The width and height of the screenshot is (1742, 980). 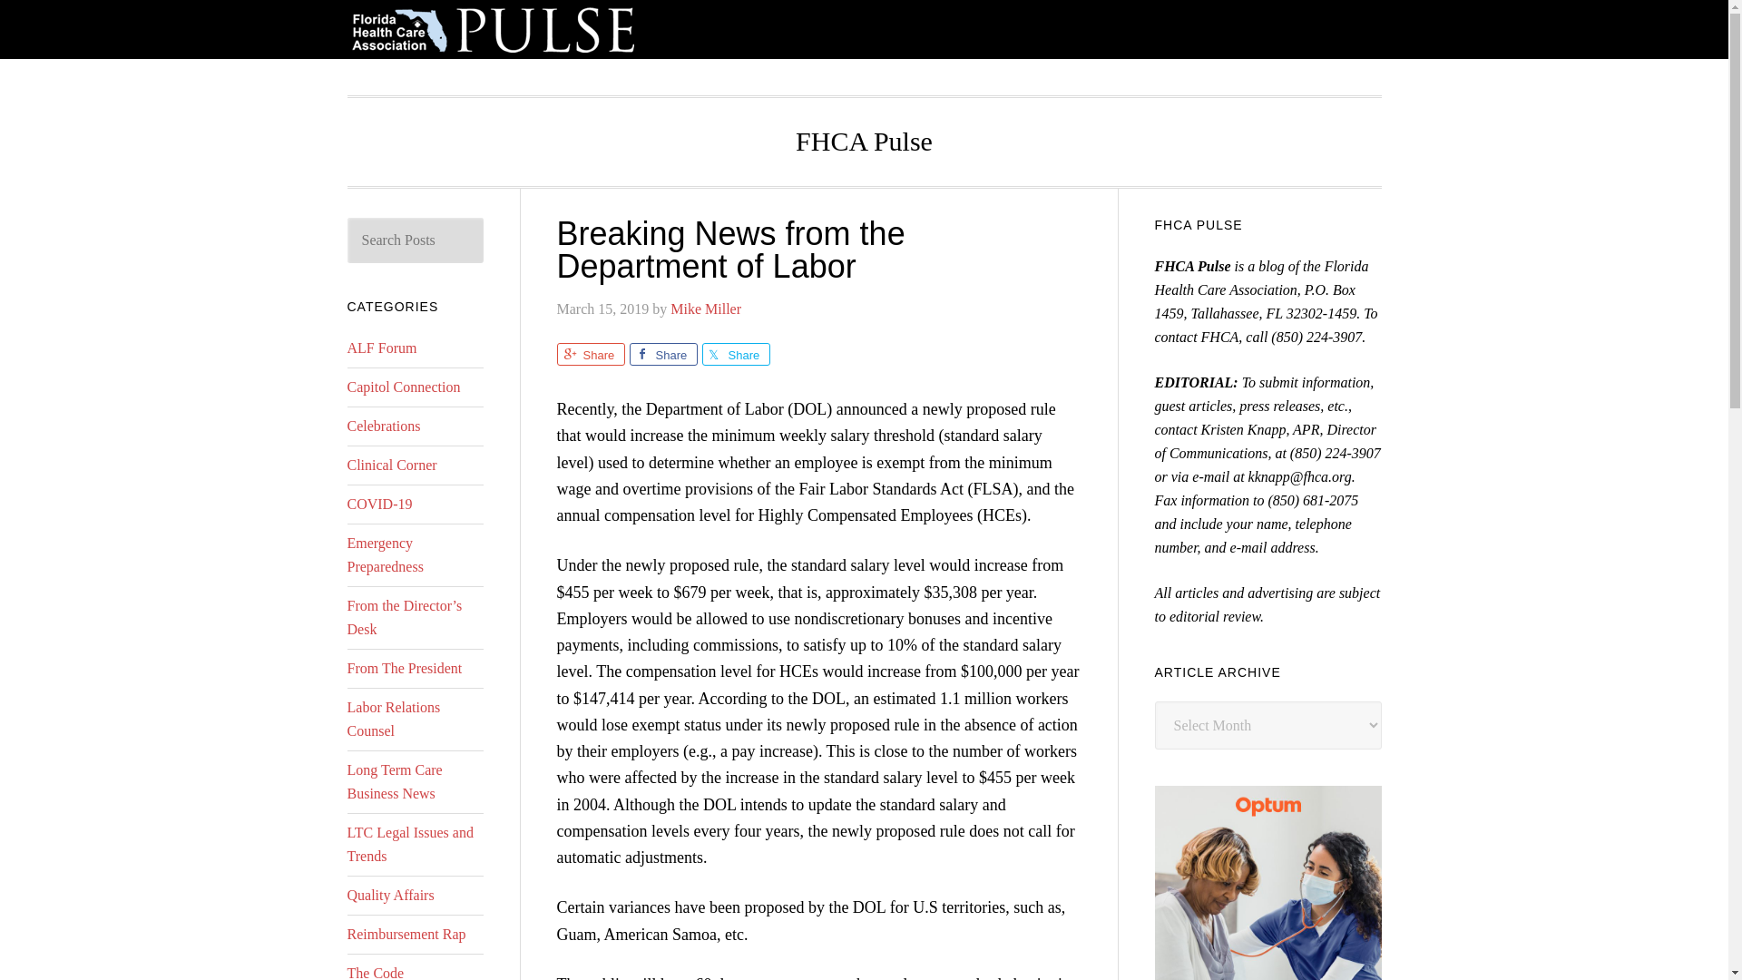 What do you see at coordinates (383, 426) in the screenshot?
I see `Celebrations` at bounding box center [383, 426].